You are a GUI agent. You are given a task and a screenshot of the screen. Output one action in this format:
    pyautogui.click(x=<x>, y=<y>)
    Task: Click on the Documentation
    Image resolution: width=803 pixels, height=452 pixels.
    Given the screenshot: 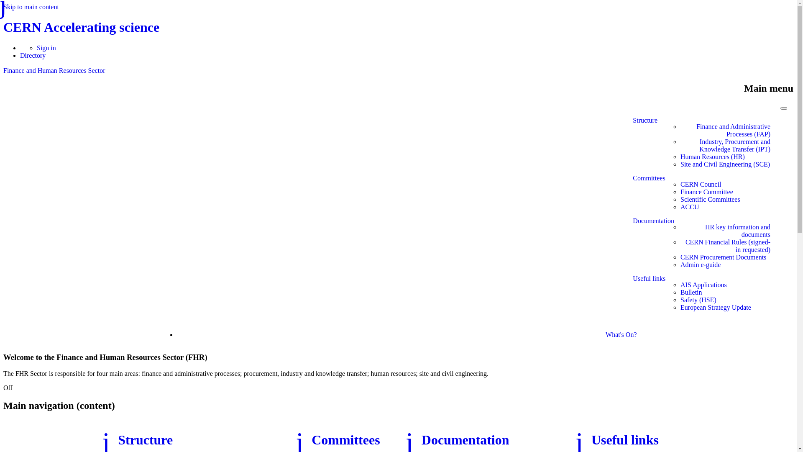 What is the action you would take?
    pyautogui.click(x=653, y=246)
    